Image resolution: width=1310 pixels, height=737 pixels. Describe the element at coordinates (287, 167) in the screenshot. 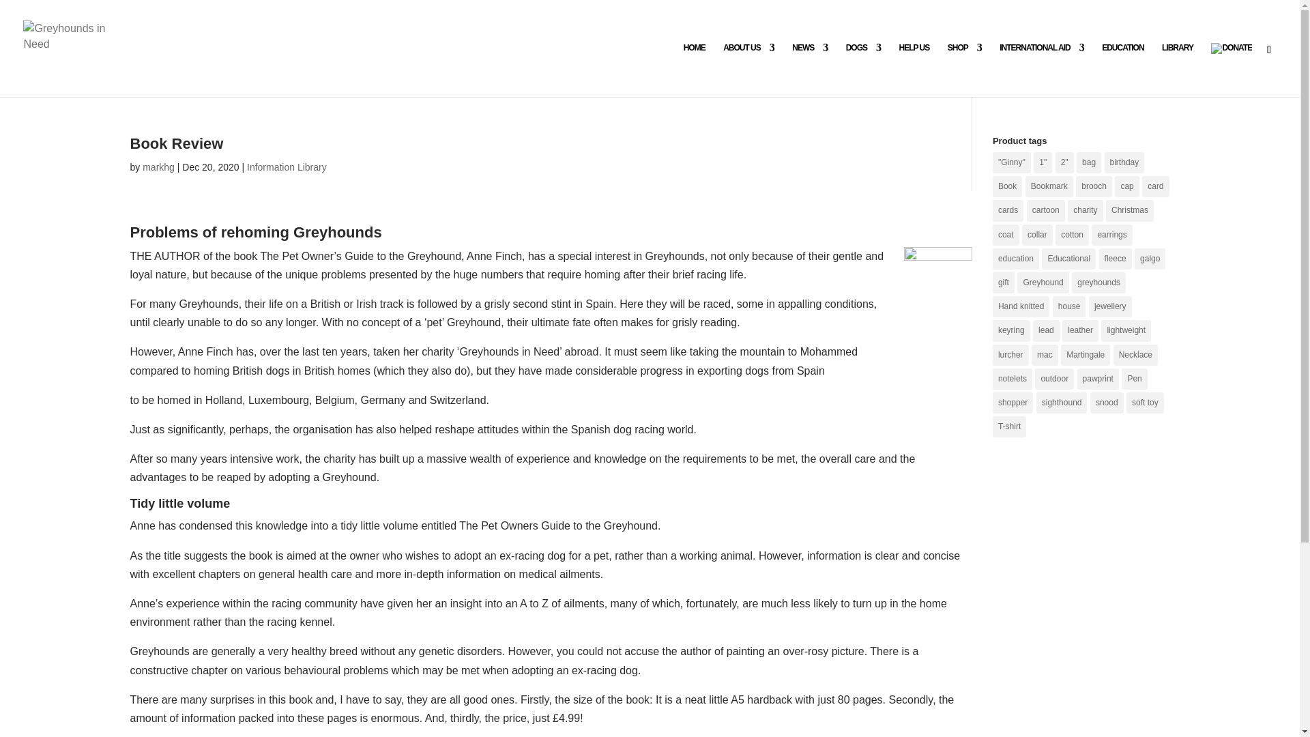

I see `Information Library` at that location.